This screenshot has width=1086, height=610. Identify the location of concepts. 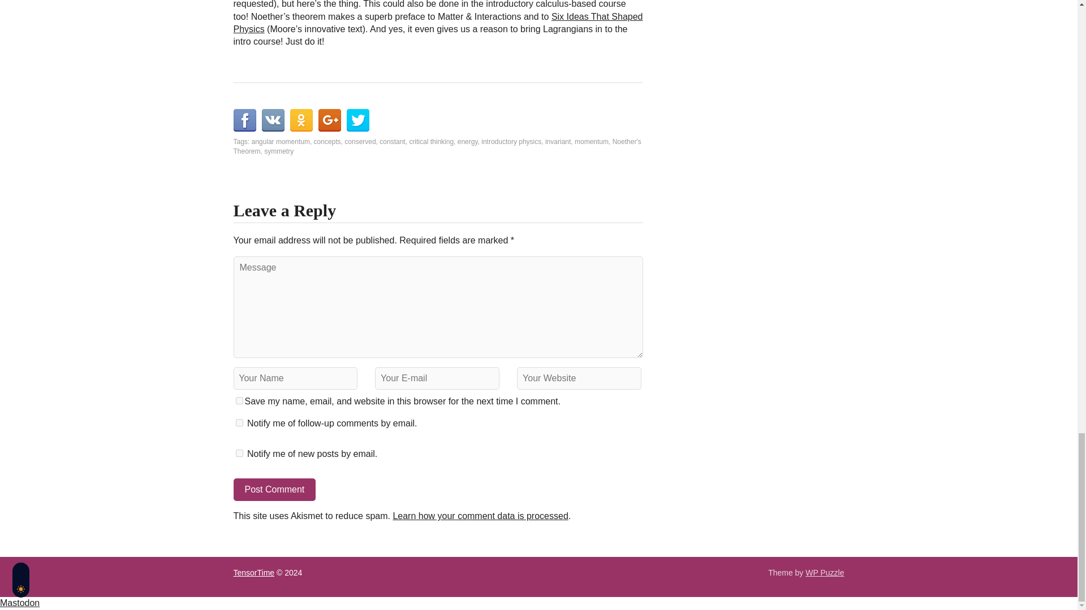
(327, 142).